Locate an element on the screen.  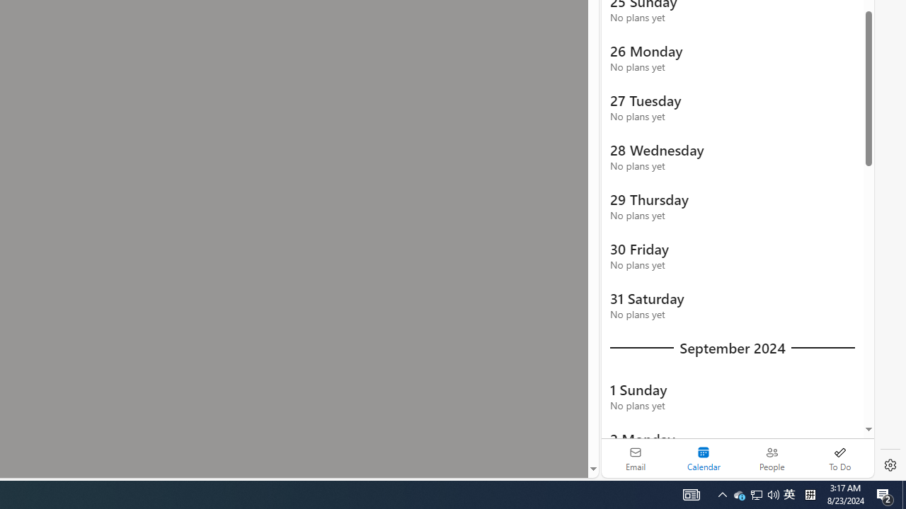
Email is located at coordinates (636, 458).